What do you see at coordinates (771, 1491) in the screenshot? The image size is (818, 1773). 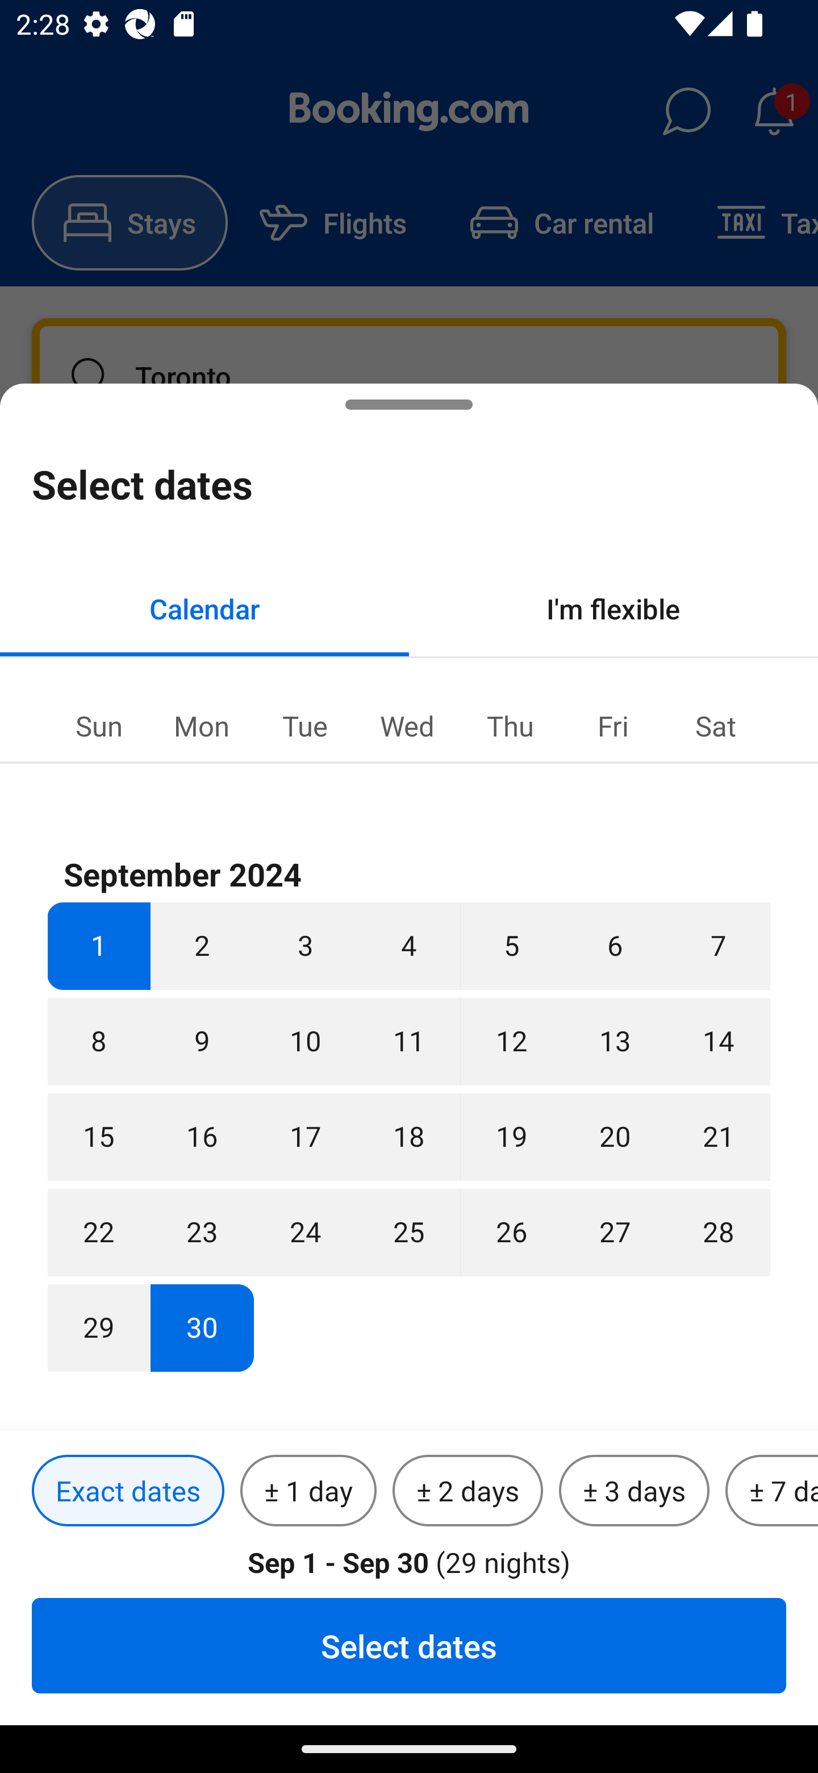 I see `± 7 days` at bounding box center [771, 1491].